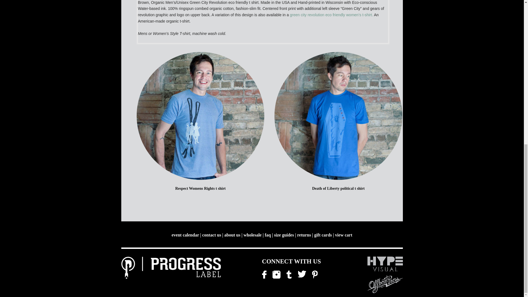 This screenshot has height=297, width=528. What do you see at coordinates (200, 116) in the screenshot?
I see `Respect Womens Rights t shirt` at bounding box center [200, 116].